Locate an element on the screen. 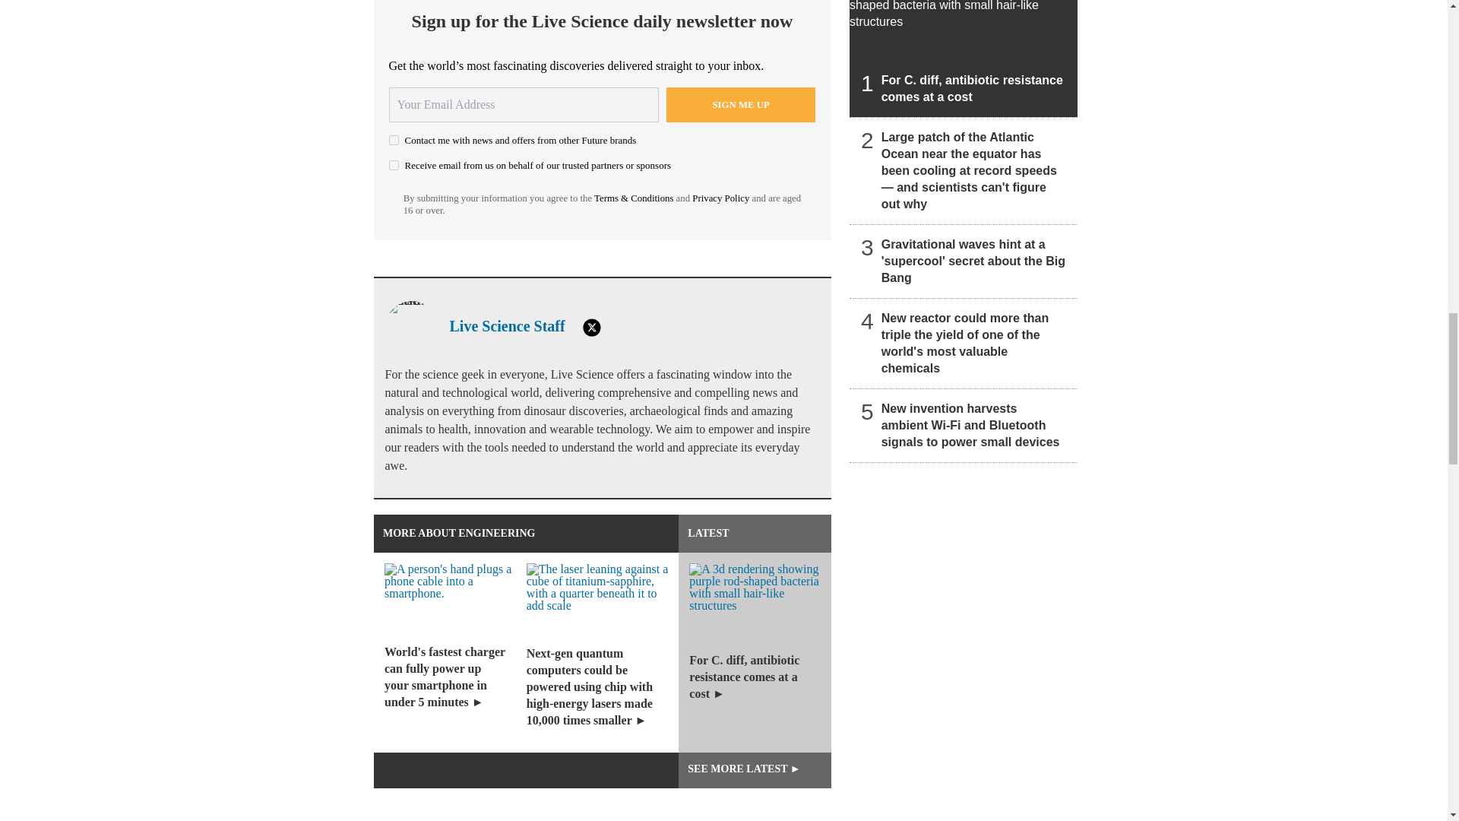  on is located at coordinates (394, 140).